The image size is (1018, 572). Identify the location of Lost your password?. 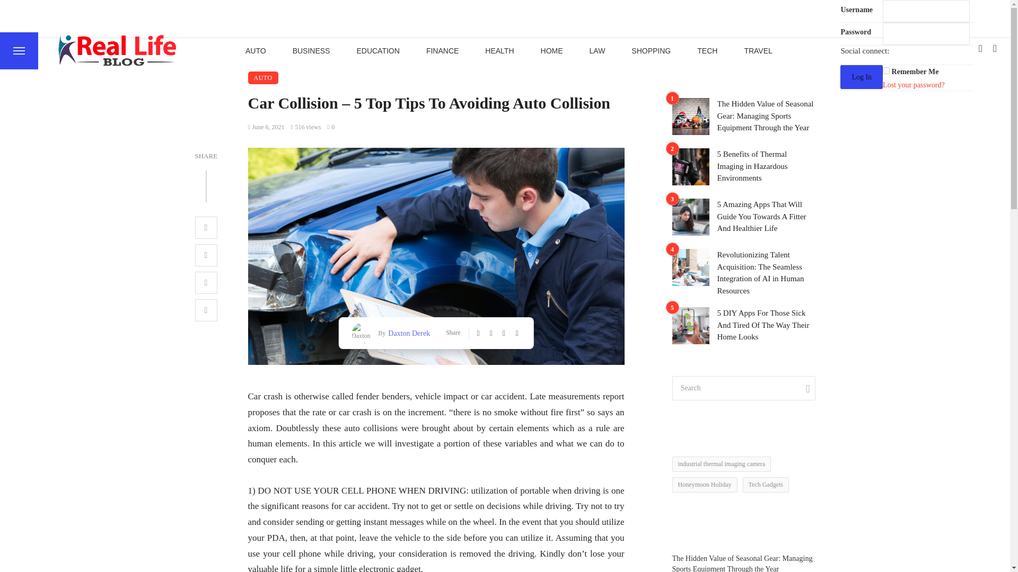
(913, 85).